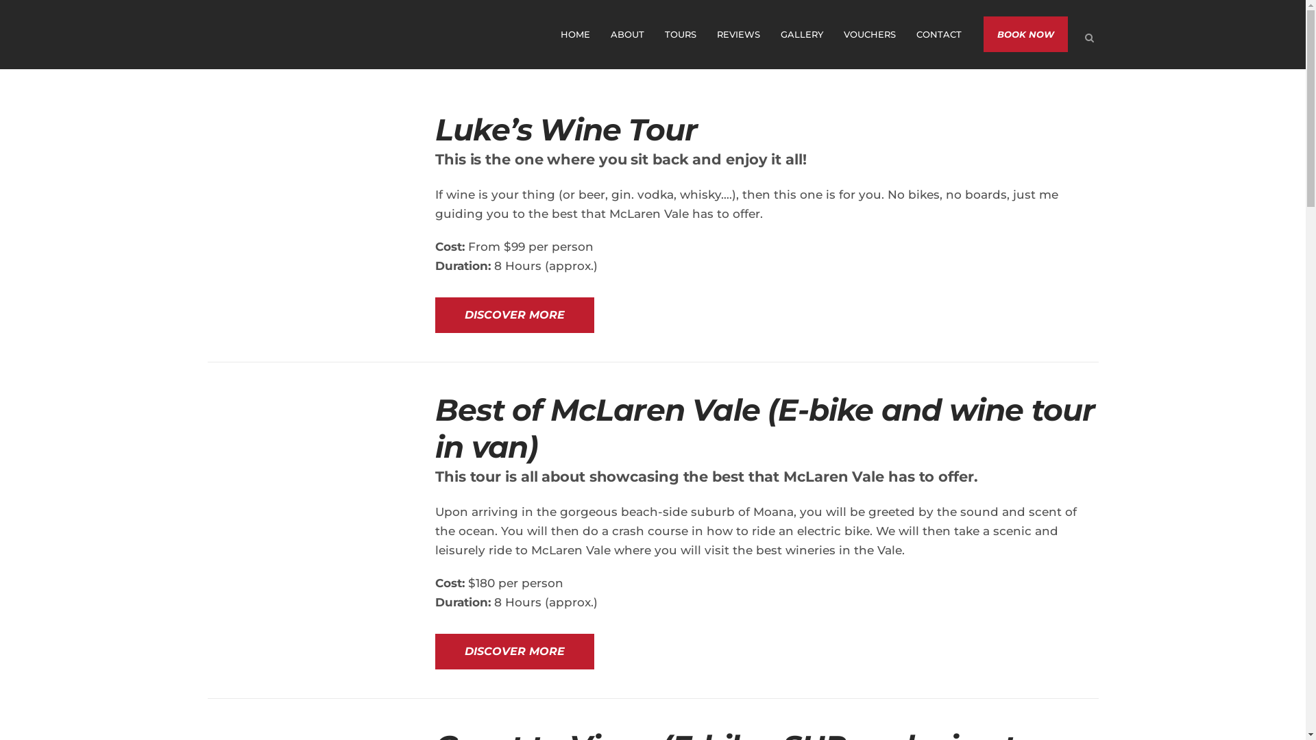  I want to click on HOME, so click(574, 34).